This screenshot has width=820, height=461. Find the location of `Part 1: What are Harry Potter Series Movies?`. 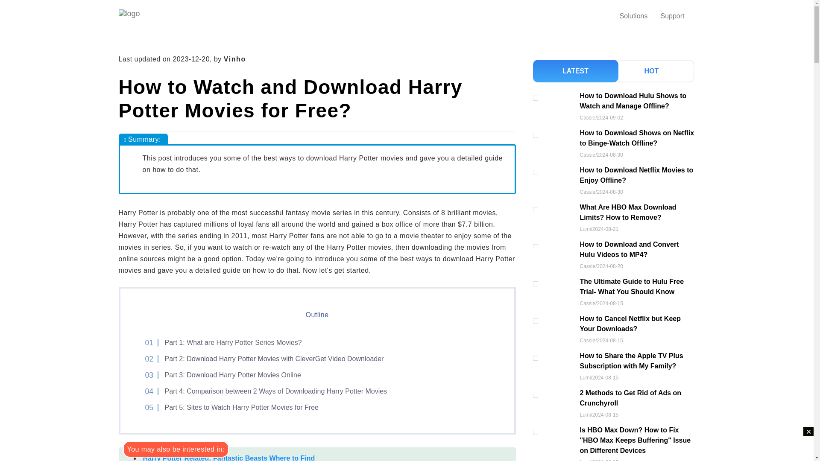

Part 1: What are Harry Potter Series Movies? is located at coordinates (228, 342).